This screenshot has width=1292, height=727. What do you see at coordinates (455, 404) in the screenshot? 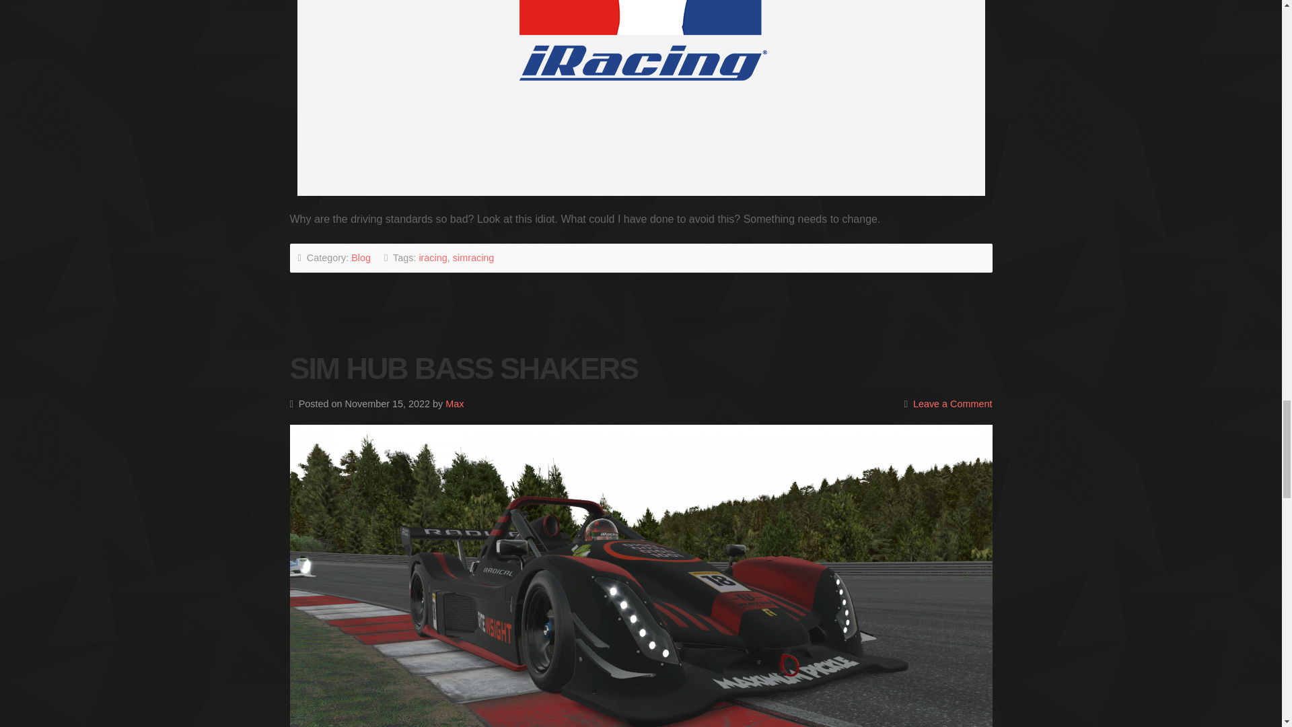
I see `Posts by Max` at bounding box center [455, 404].